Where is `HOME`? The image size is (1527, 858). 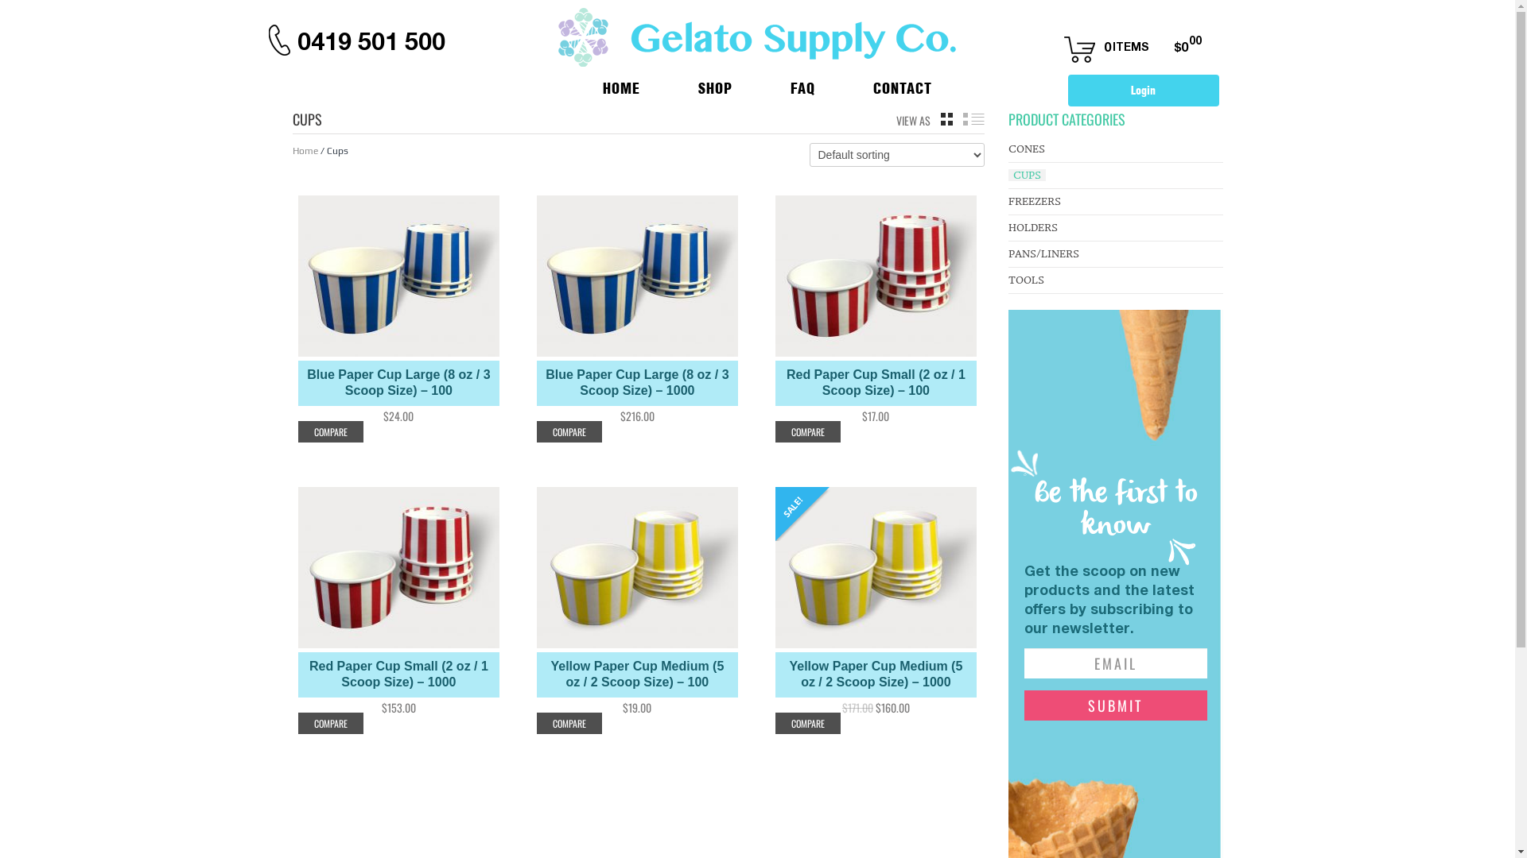
HOME is located at coordinates (606, 87).